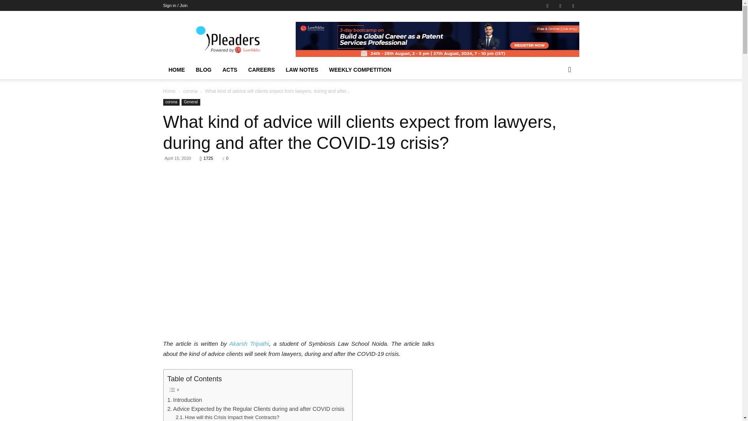 This screenshot has height=421, width=748. What do you see at coordinates (560, 5) in the screenshot?
I see `RSS` at bounding box center [560, 5].